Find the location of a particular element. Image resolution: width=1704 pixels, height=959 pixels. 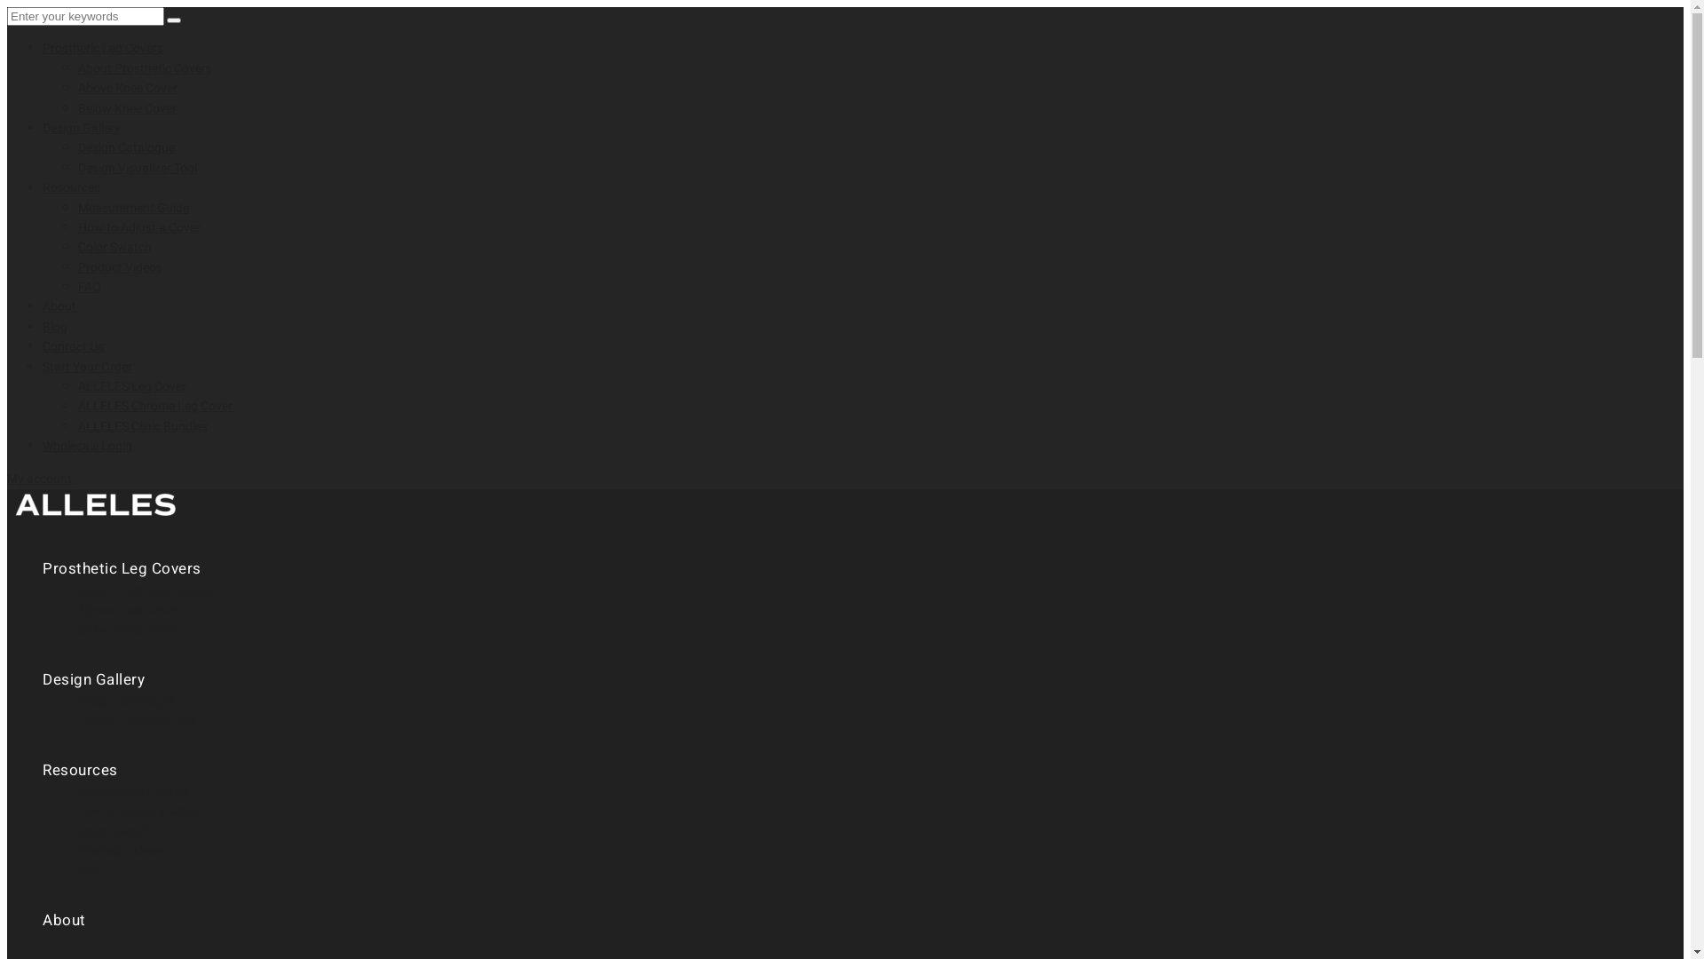

Design Gallery is located at coordinates (82, 128).